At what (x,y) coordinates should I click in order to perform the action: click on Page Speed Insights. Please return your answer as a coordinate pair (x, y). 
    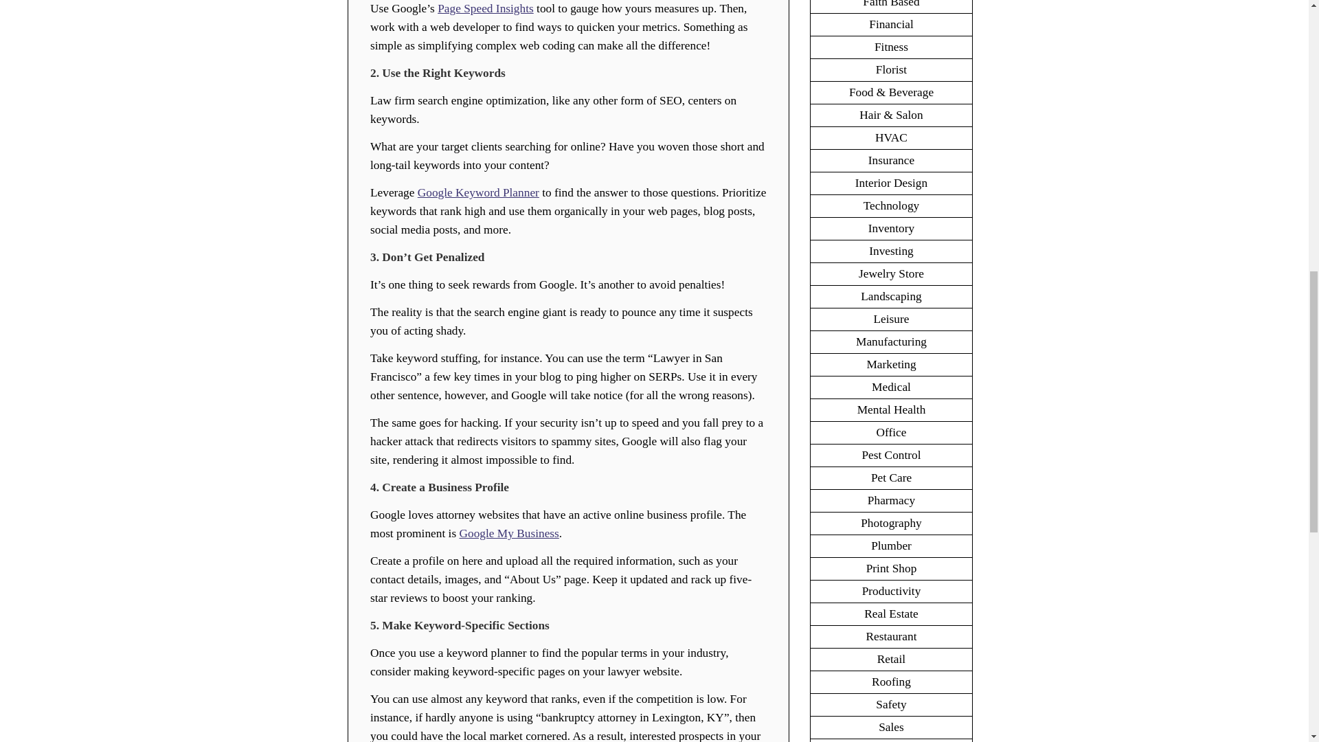
    Looking at the image, I should click on (486, 8).